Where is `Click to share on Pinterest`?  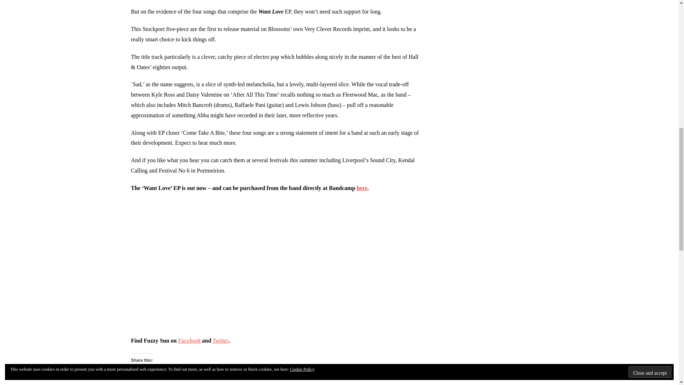 Click to share on Pinterest is located at coordinates (310, 372).